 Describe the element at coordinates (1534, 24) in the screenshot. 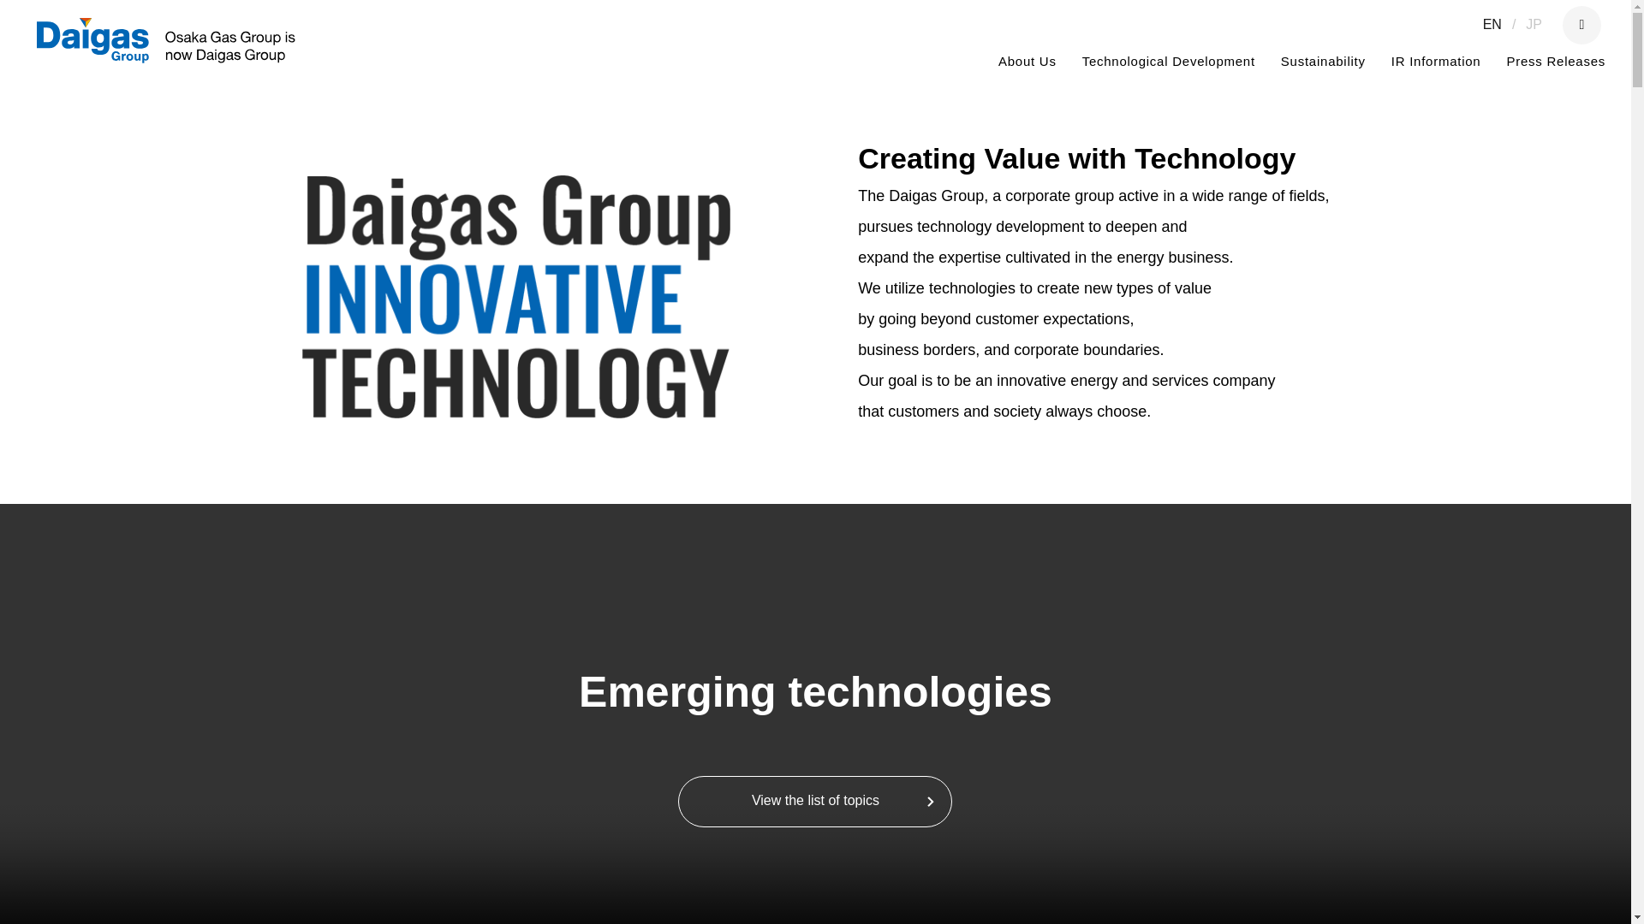

I see `JP` at that location.